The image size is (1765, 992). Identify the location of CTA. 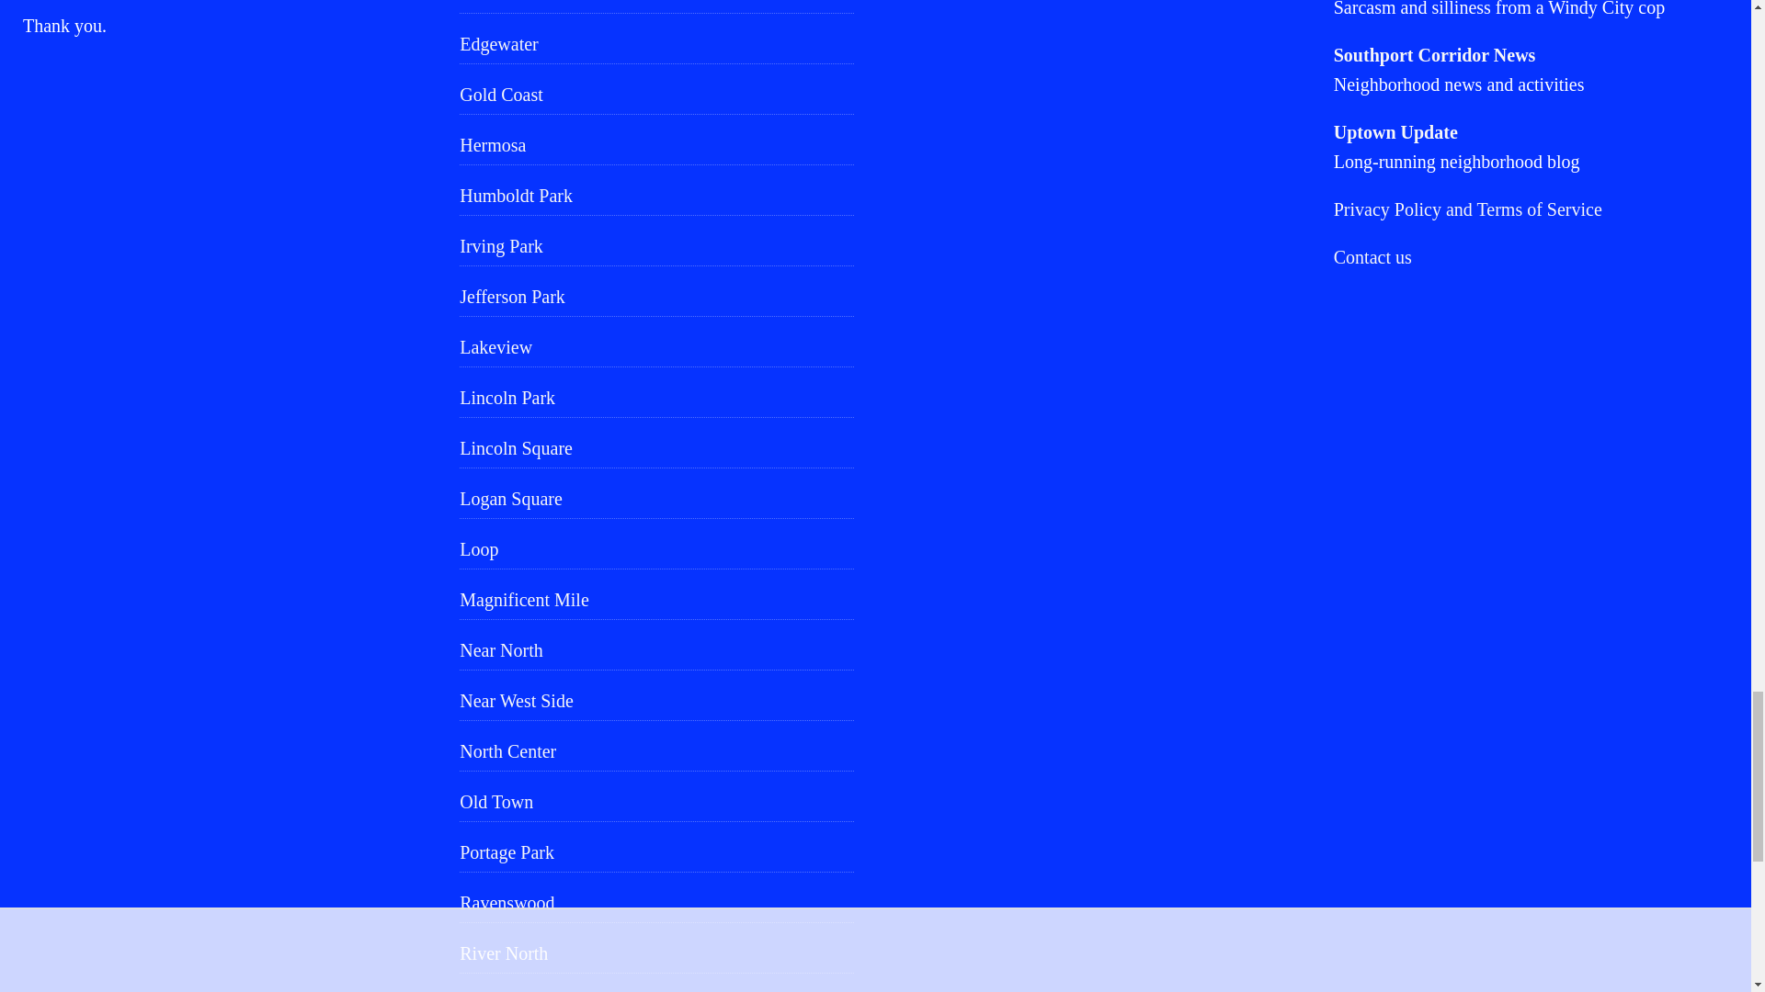
(656, 6).